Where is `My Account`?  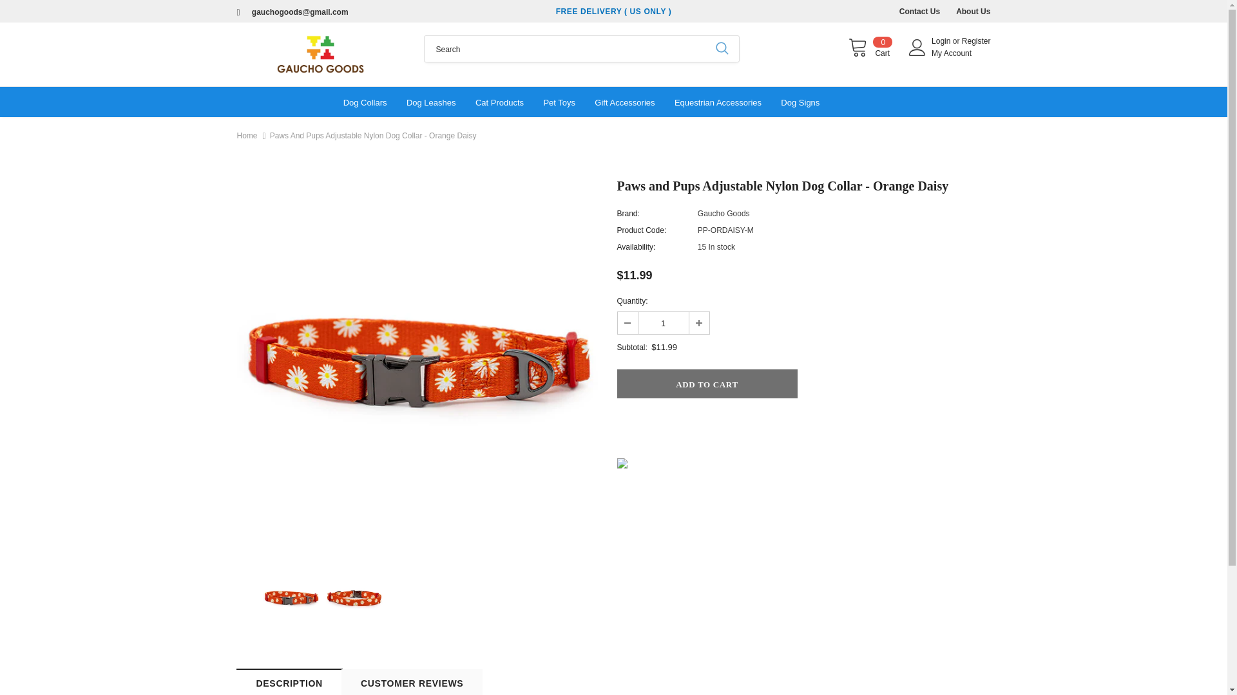
My Account is located at coordinates (870, 48).